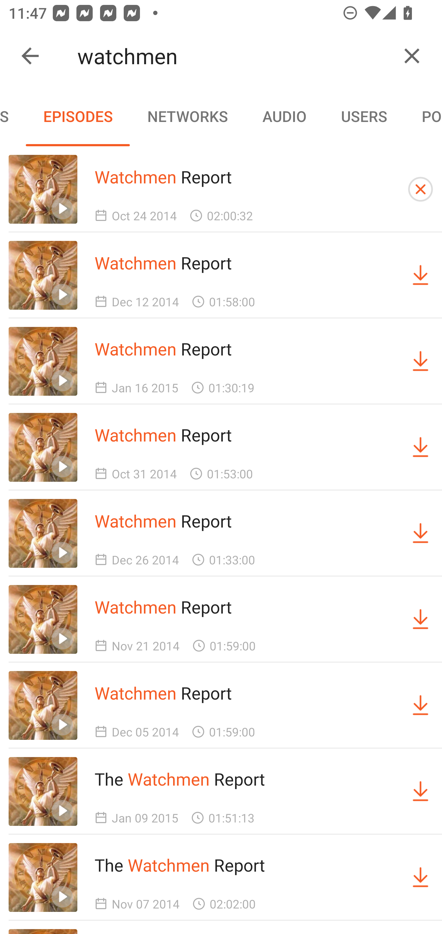 This screenshot has width=442, height=934. Describe the element at coordinates (364, 116) in the screenshot. I see `USERS` at that location.